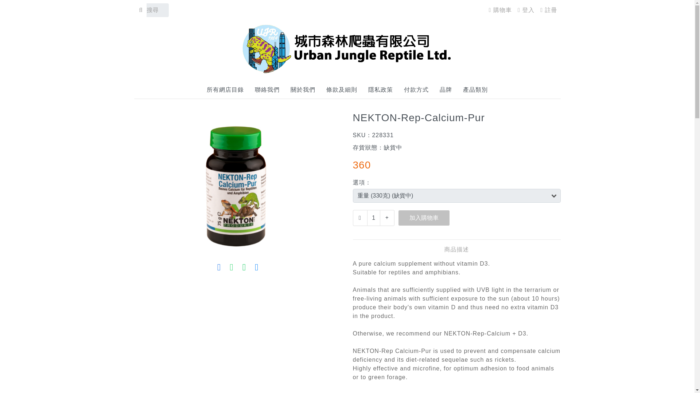 The image size is (700, 393). Describe the element at coordinates (257, 267) in the screenshot. I see `facebook` at that location.